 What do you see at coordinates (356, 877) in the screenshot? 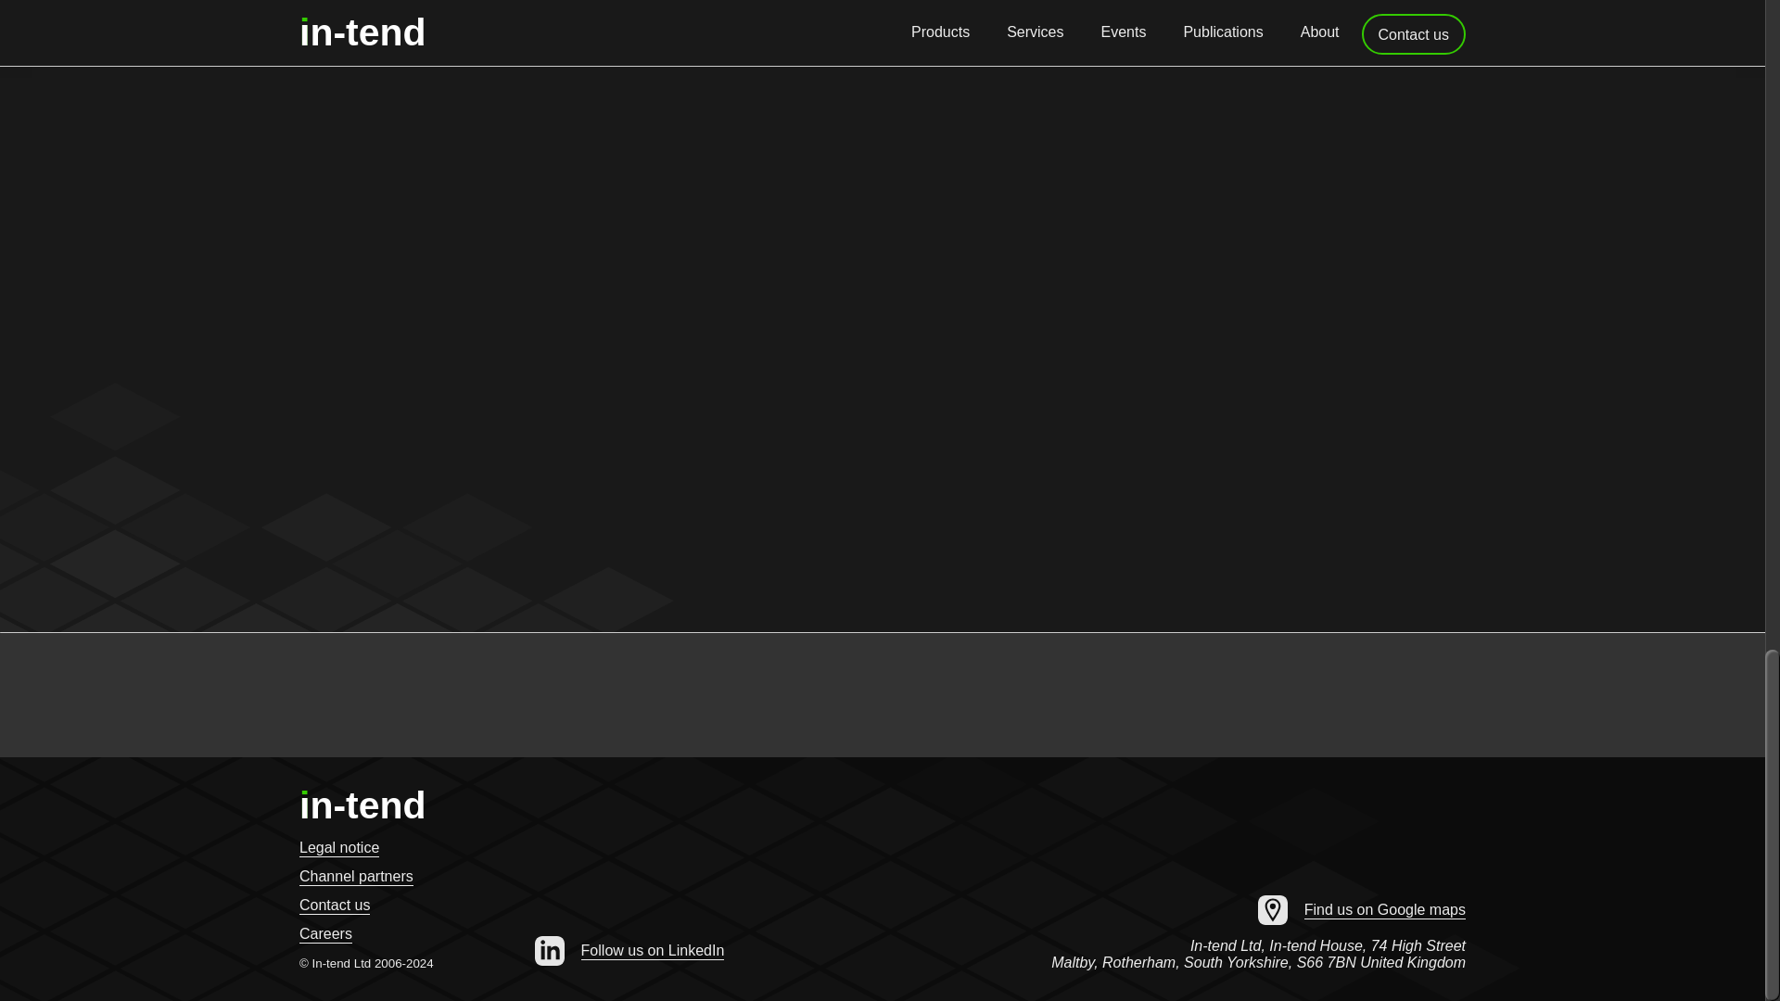
I see `Channel partners` at bounding box center [356, 877].